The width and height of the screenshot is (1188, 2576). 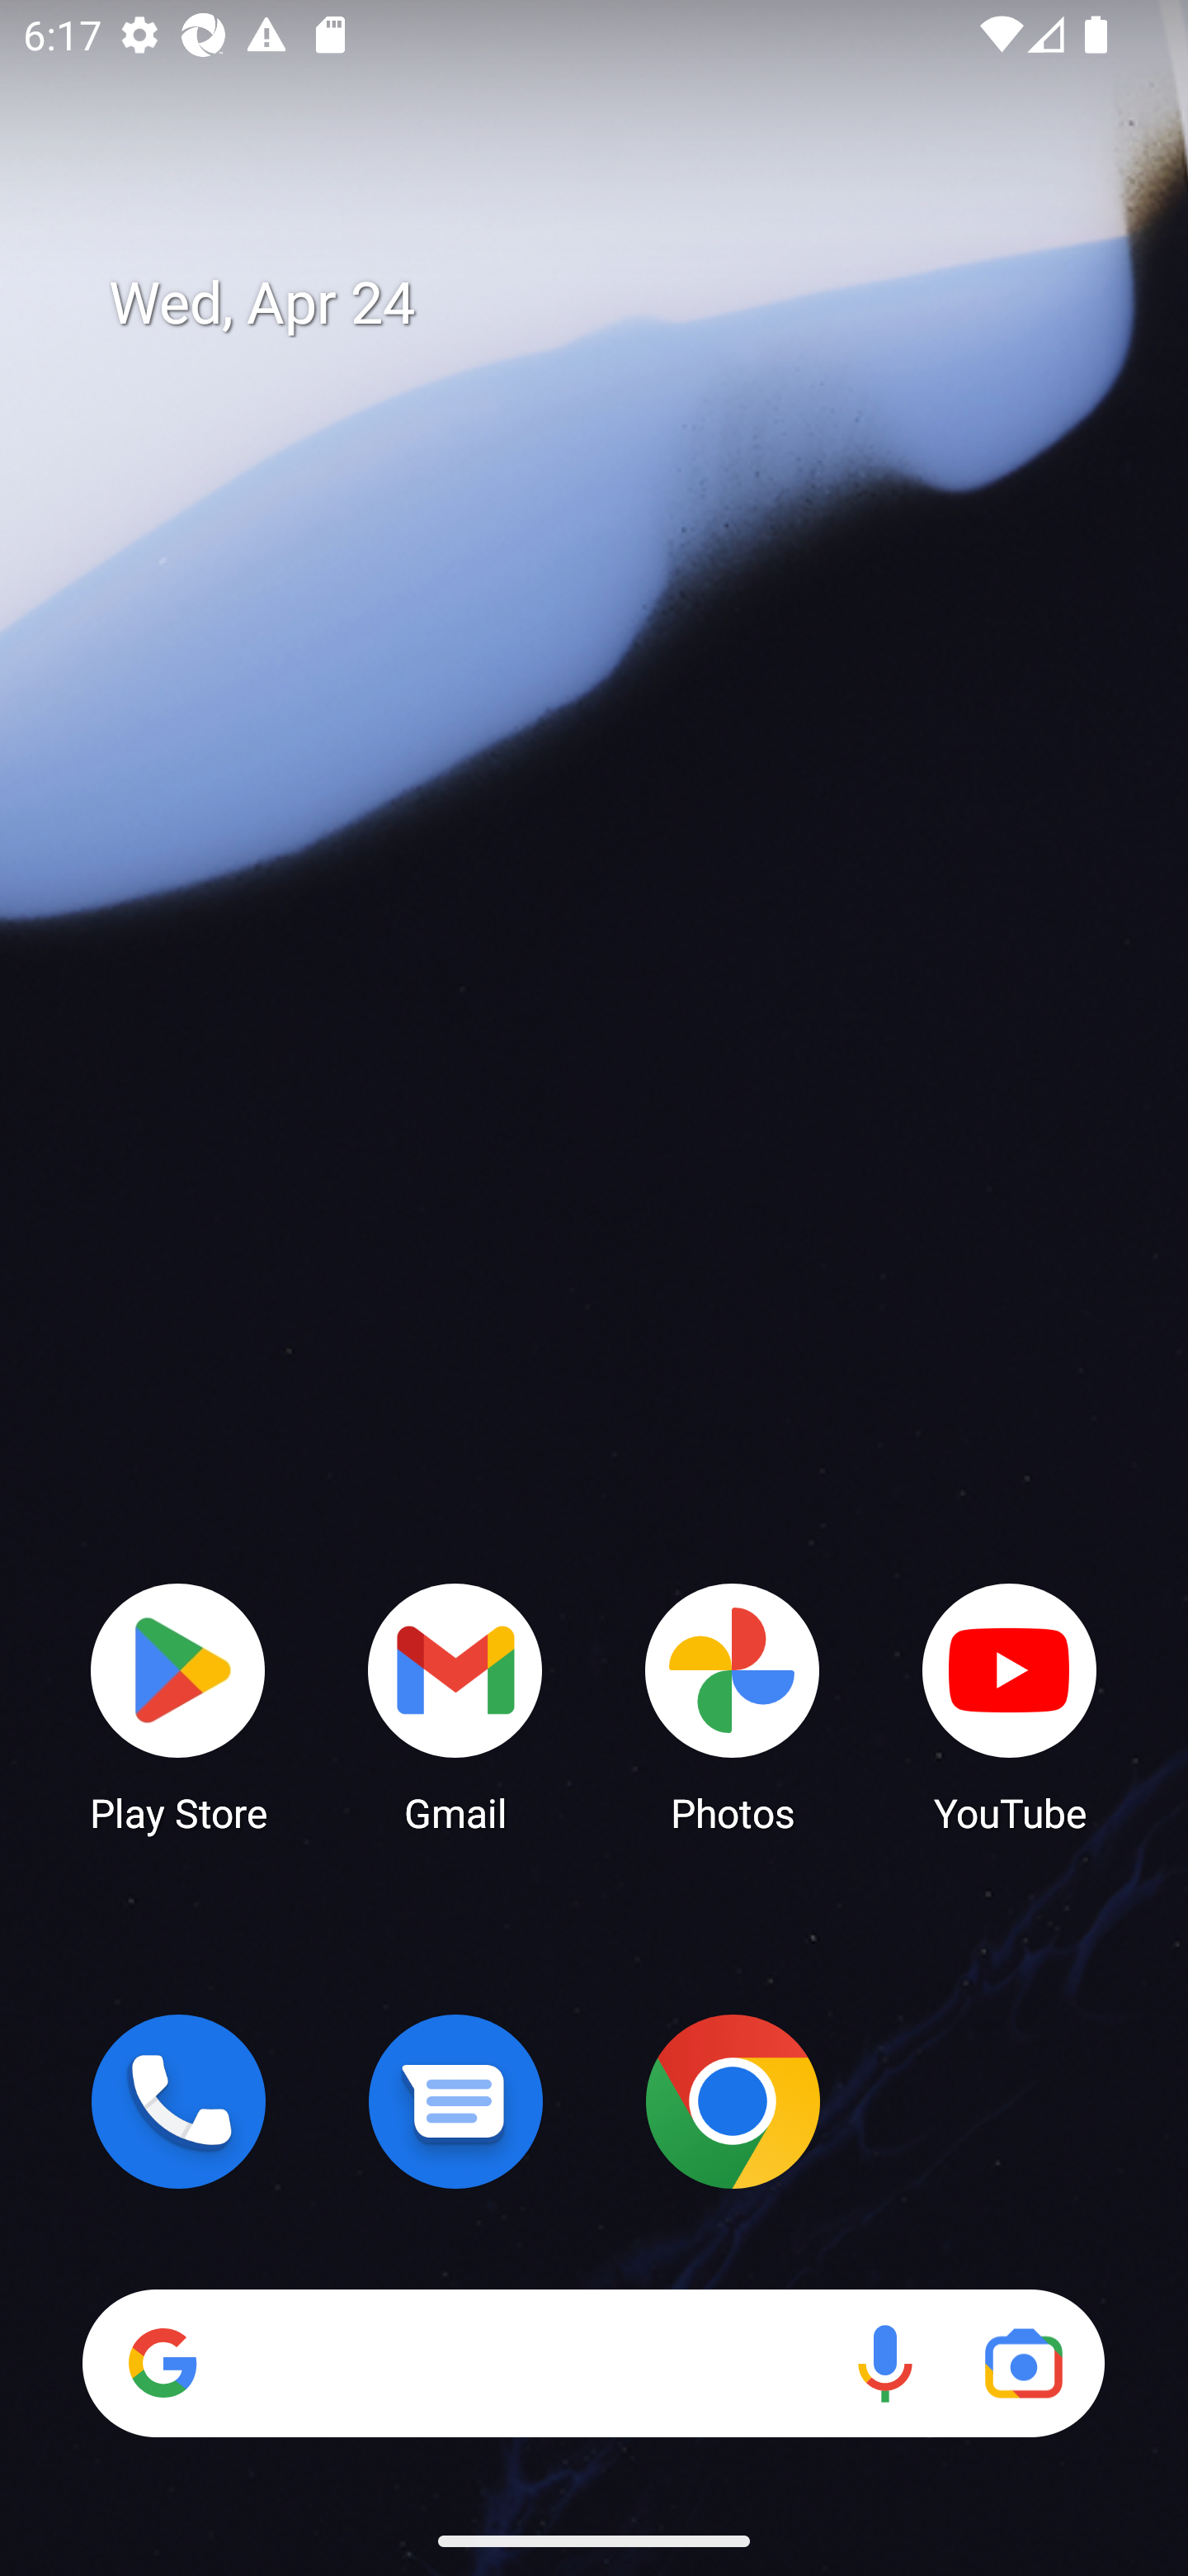 What do you see at coordinates (884, 2363) in the screenshot?
I see `Voice search` at bounding box center [884, 2363].